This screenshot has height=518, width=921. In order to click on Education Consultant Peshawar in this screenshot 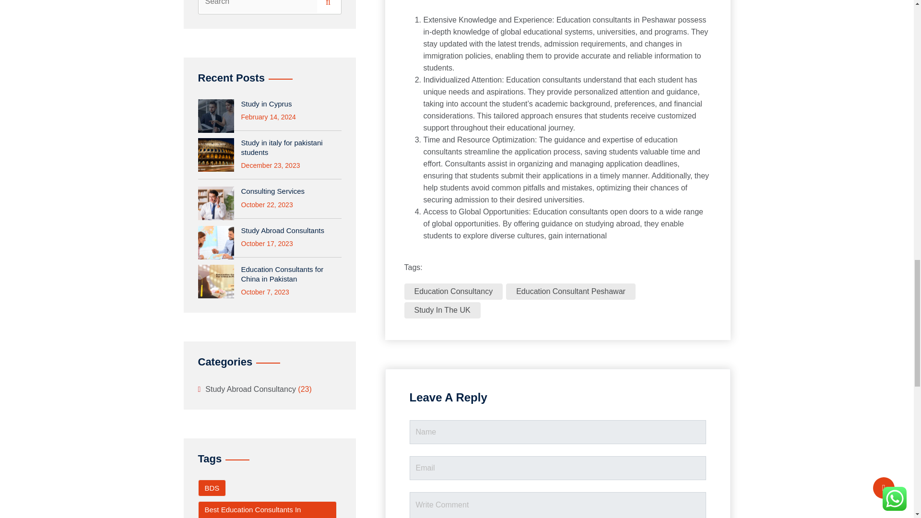, I will do `click(570, 292)`.